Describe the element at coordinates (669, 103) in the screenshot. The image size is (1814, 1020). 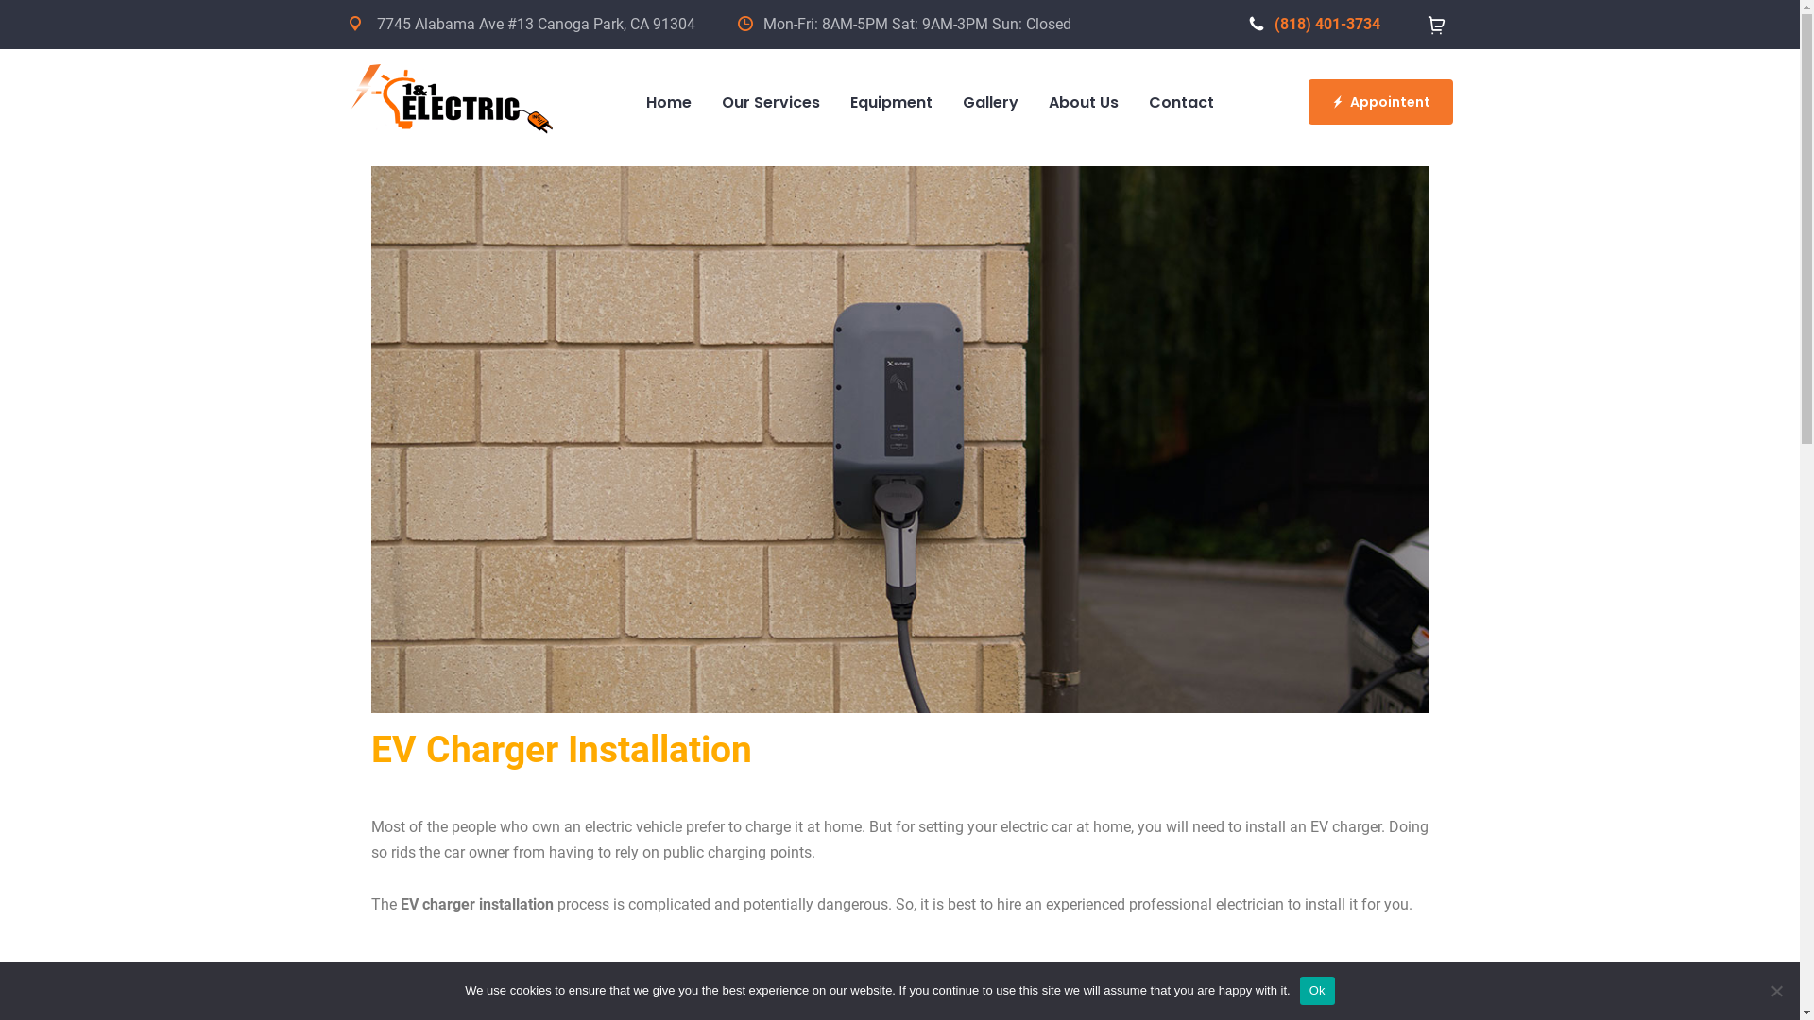
I see `Home` at that location.